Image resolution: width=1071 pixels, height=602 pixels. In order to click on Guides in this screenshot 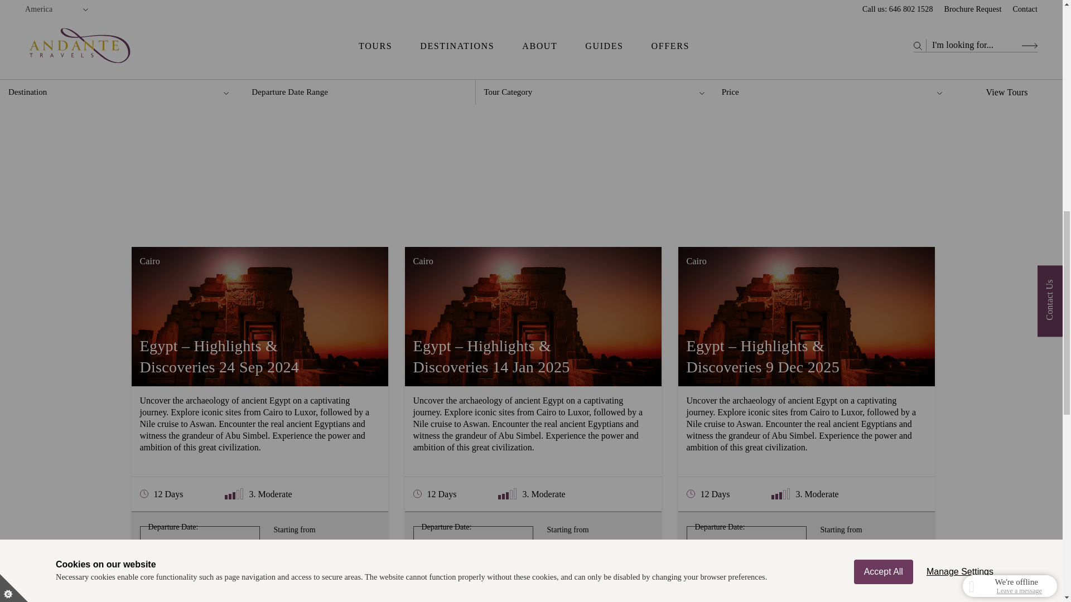, I will do `click(212, 19)`.